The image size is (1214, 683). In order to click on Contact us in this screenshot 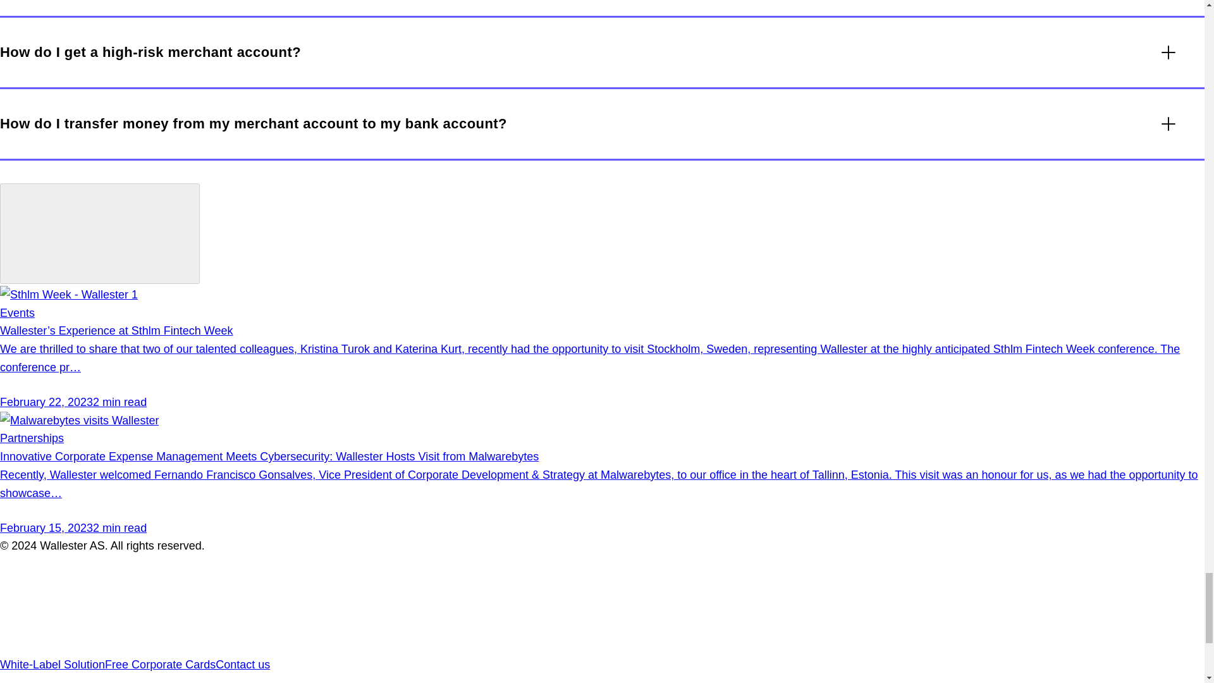, I will do `click(243, 664)`.